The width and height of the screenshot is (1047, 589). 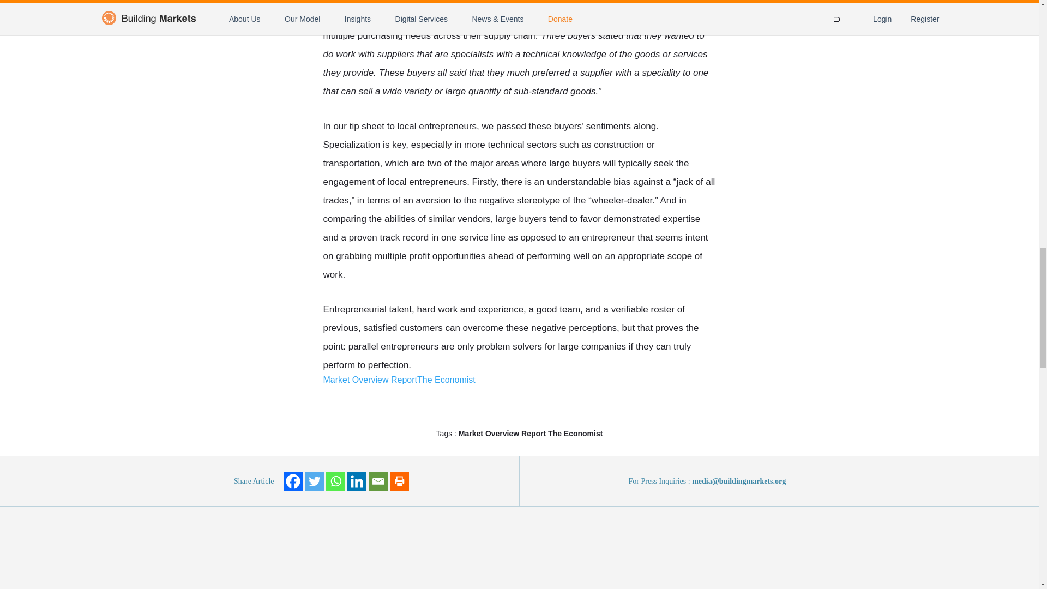 What do you see at coordinates (399, 481) in the screenshot?
I see `Print` at bounding box center [399, 481].